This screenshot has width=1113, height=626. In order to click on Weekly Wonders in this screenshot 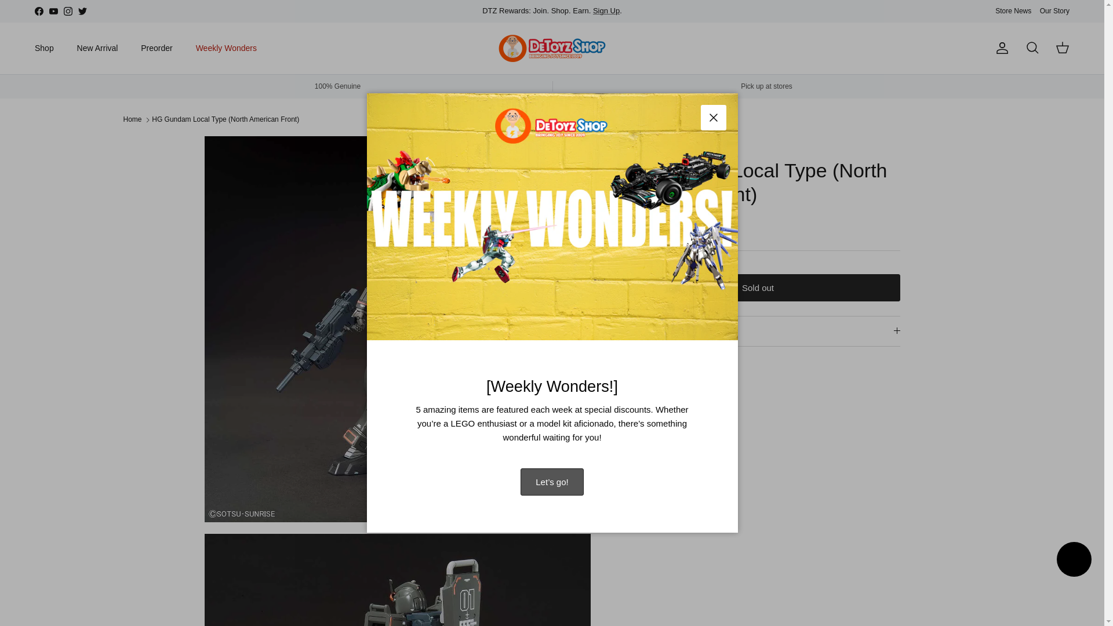, I will do `click(226, 48)`.